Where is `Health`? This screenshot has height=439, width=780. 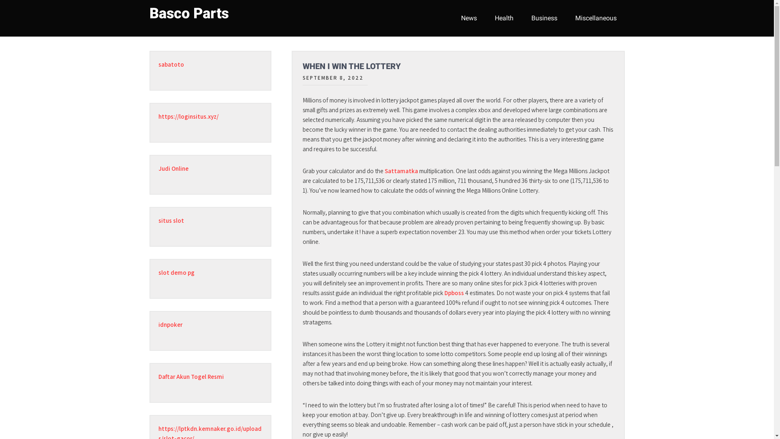
Health is located at coordinates (504, 18).